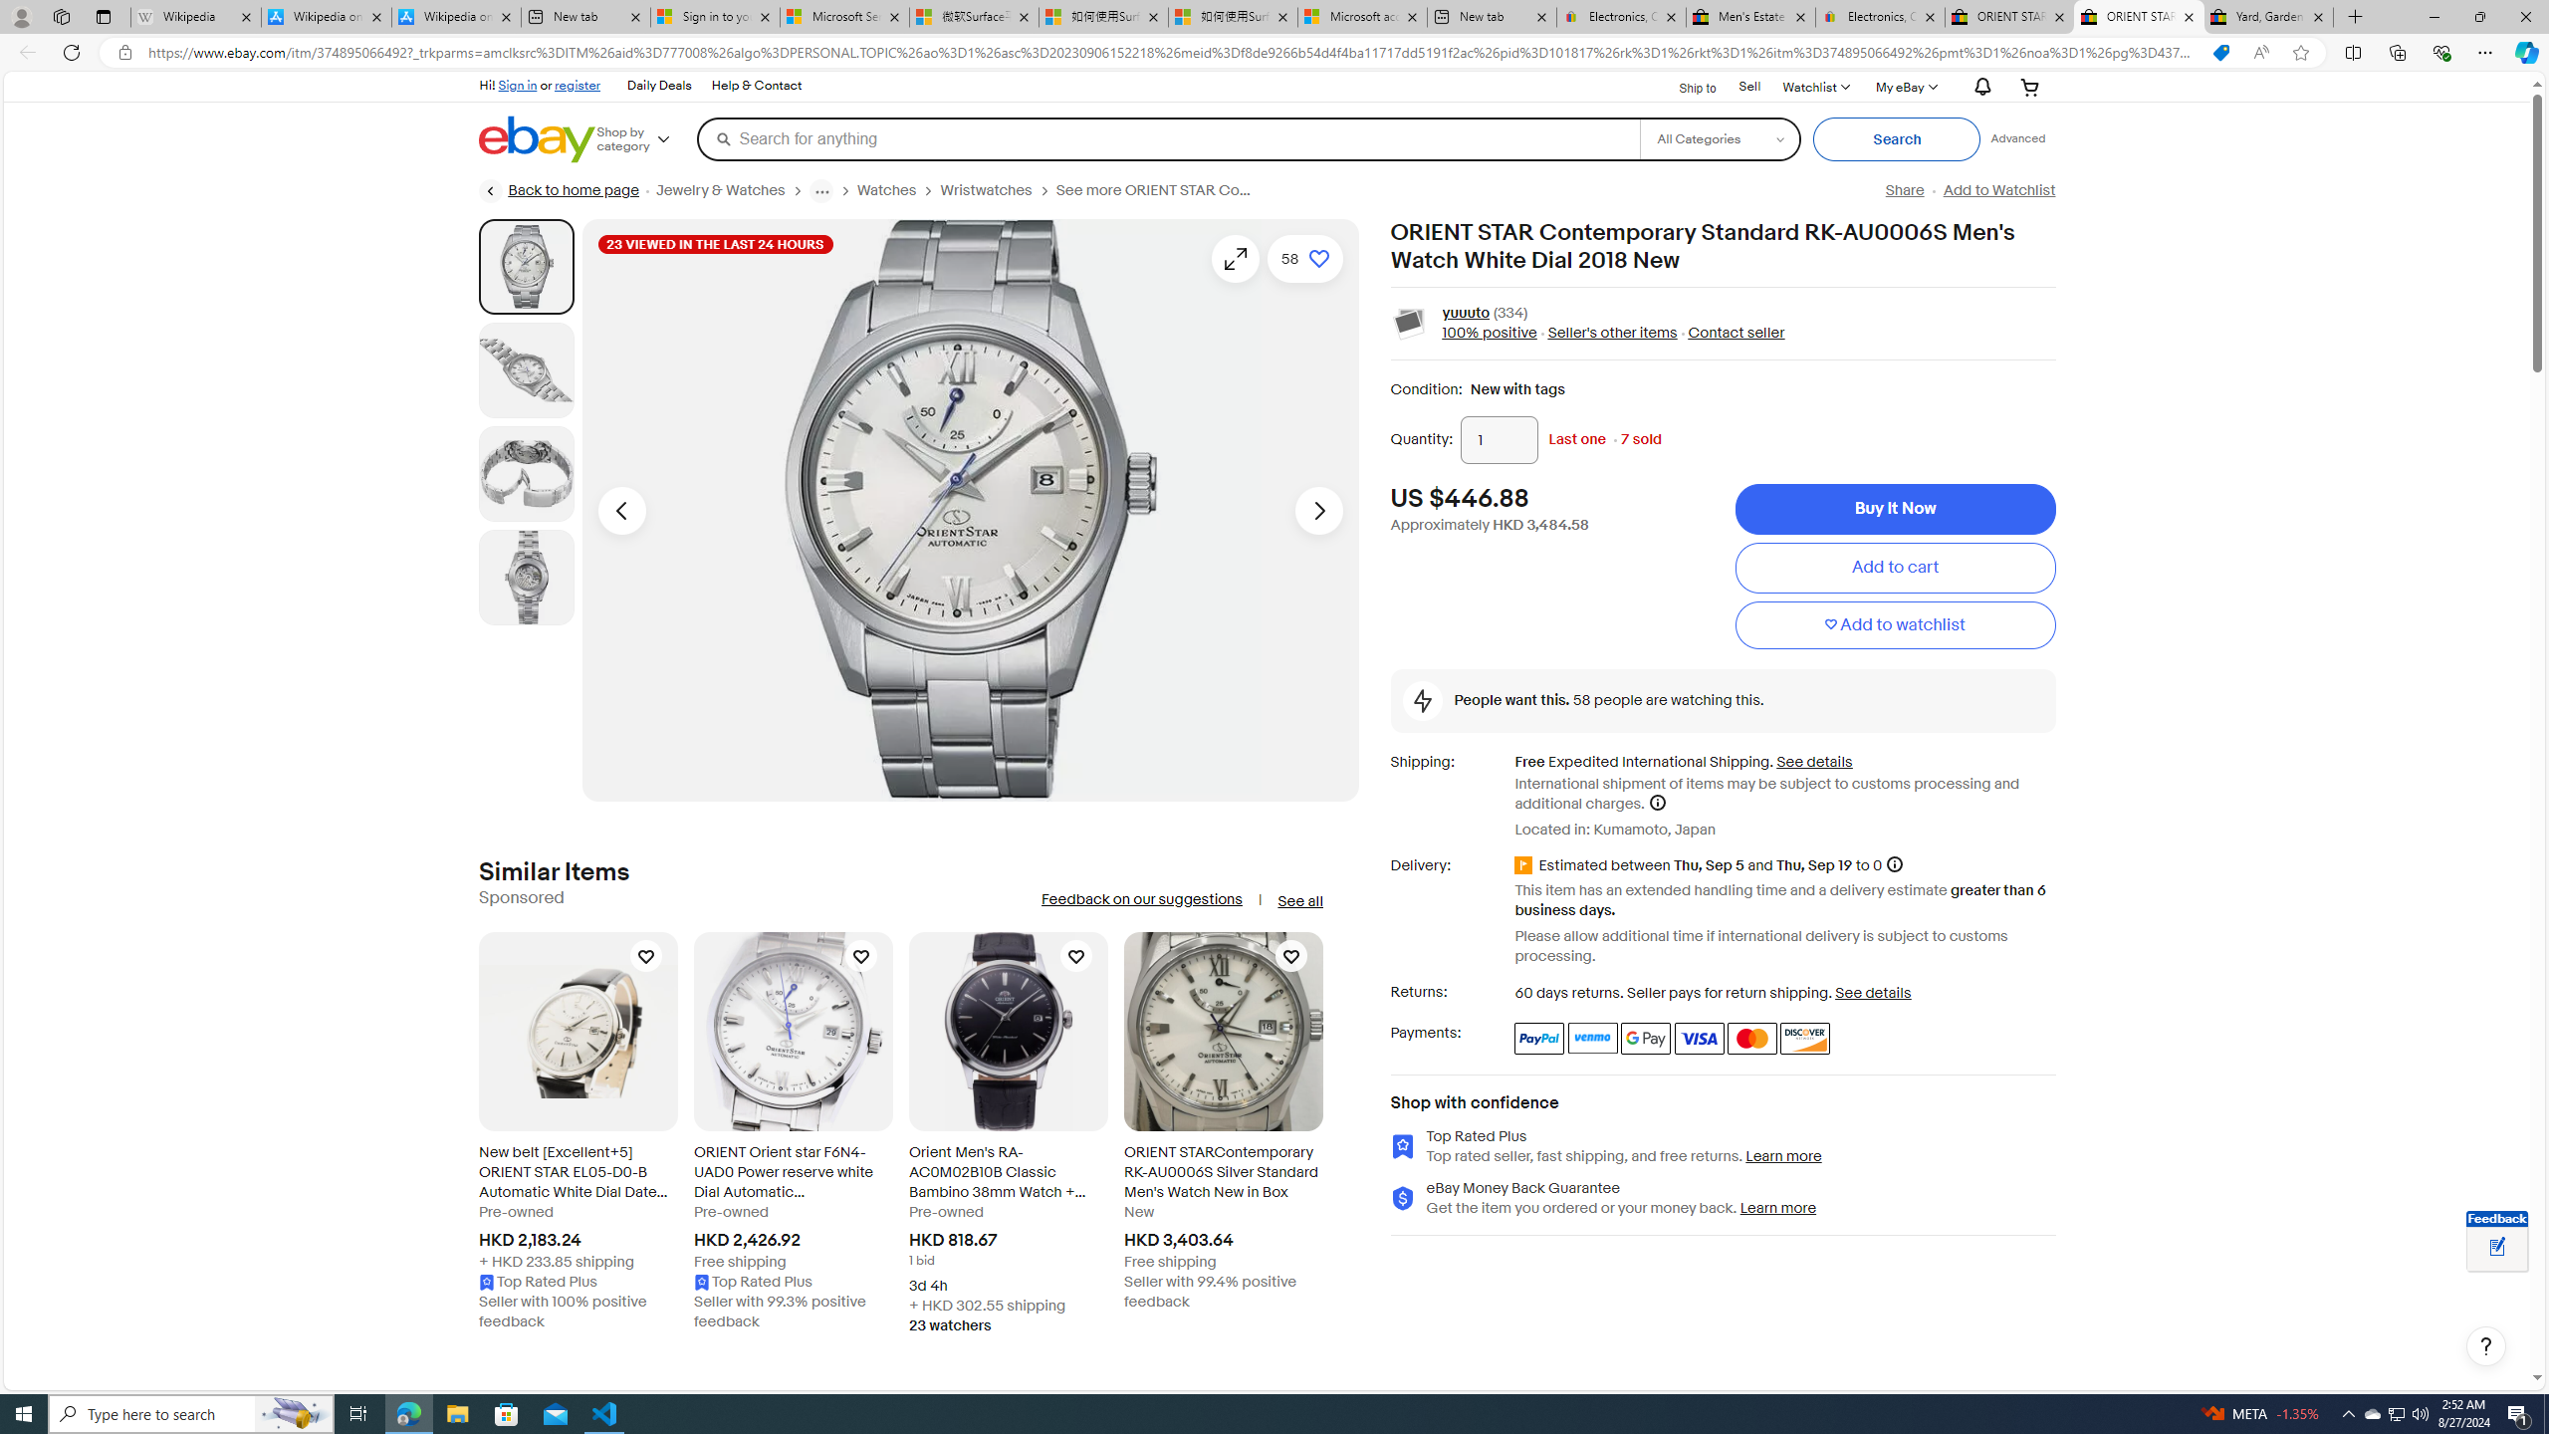 Image resolution: width=2549 pixels, height=1434 pixels. What do you see at coordinates (1318, 510) in the screenshot?
I see `Next image - Item images thumbnails` at bounding box center [1318, 510].